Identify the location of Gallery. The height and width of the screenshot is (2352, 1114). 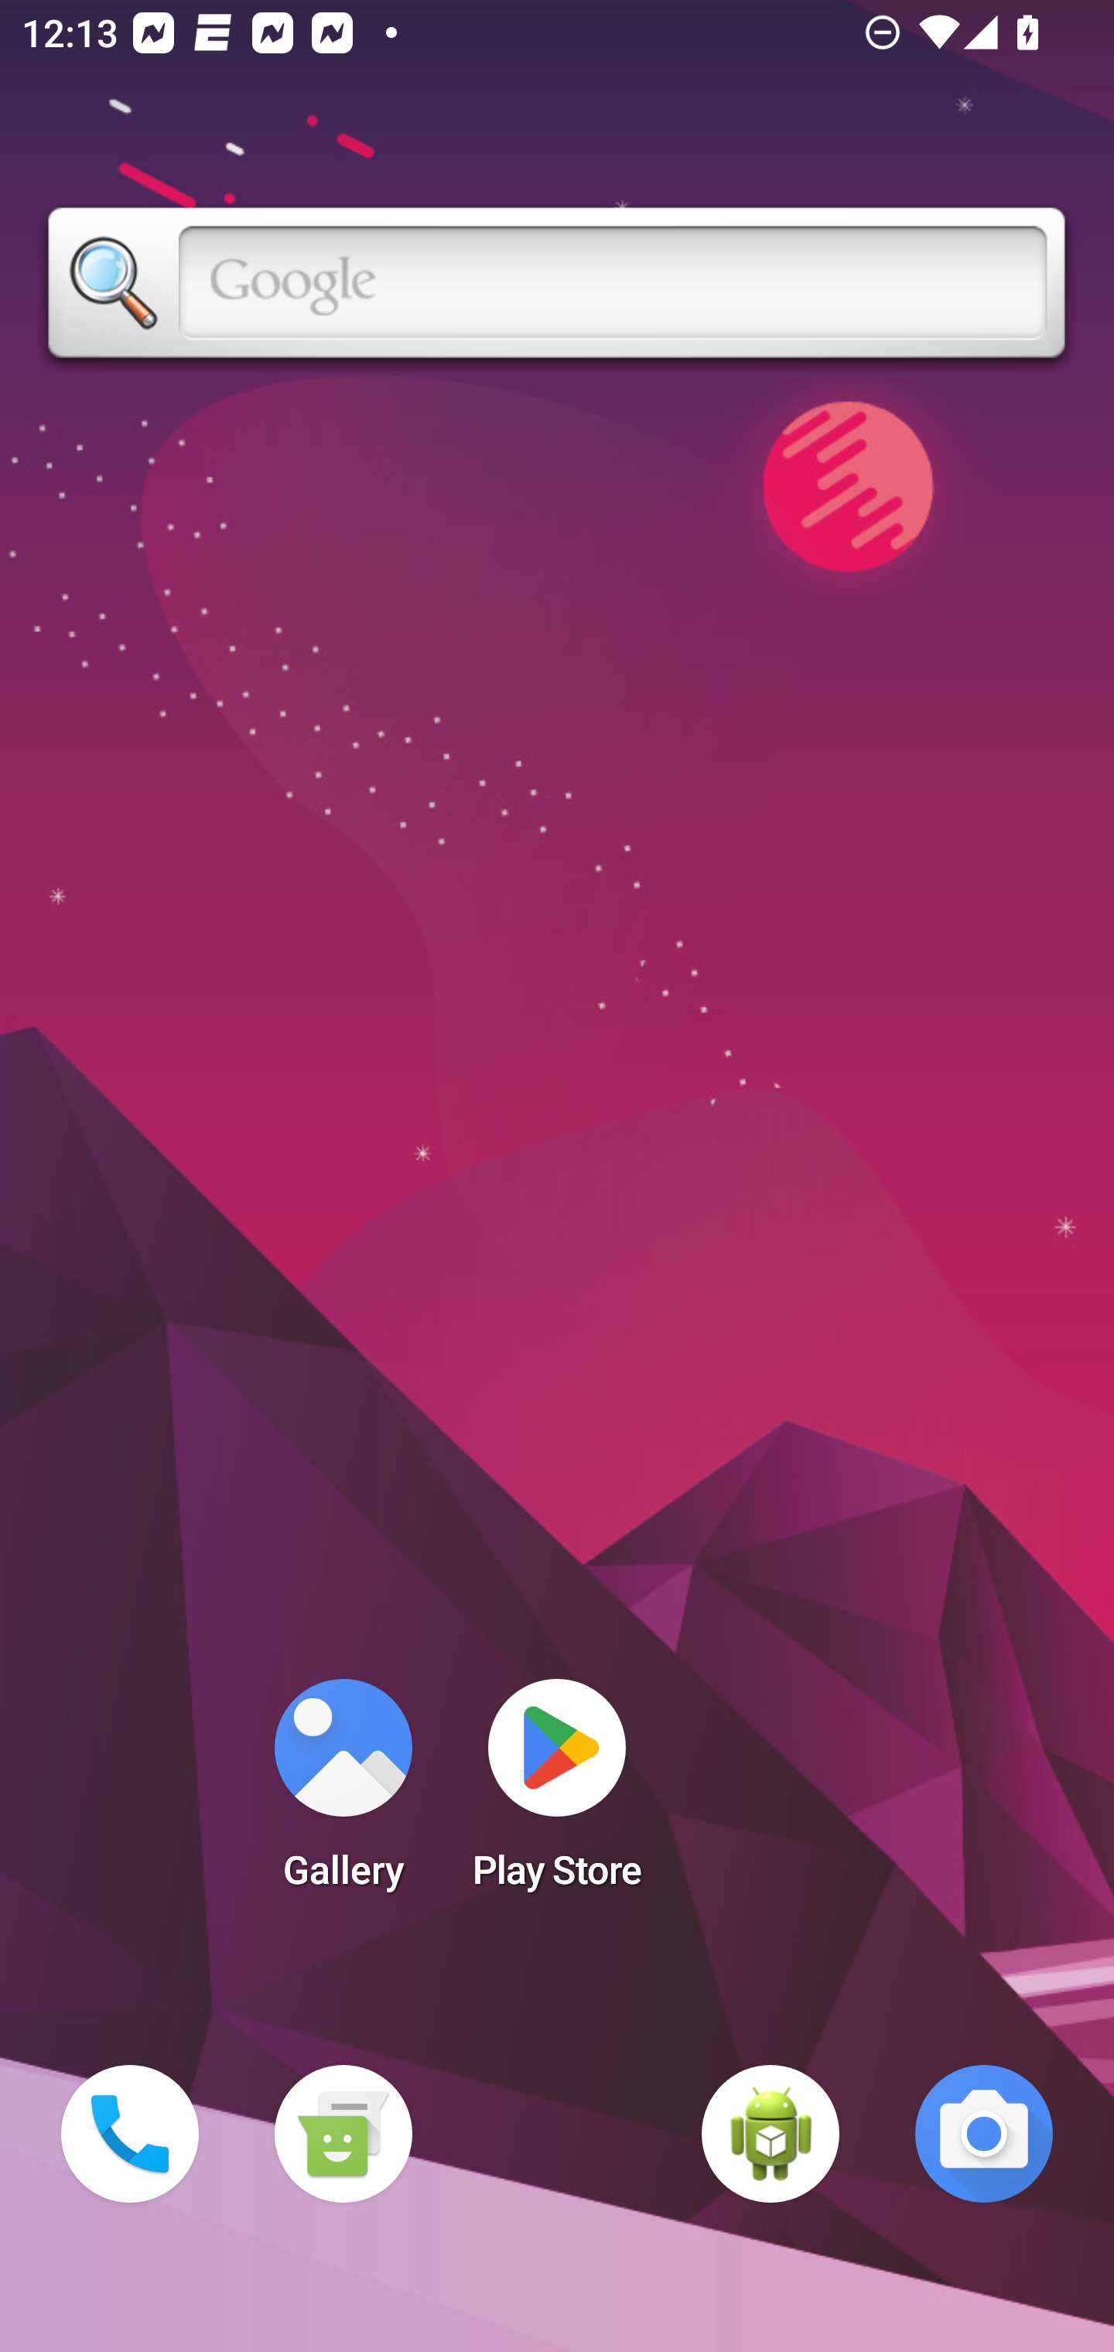
(343, 1793).